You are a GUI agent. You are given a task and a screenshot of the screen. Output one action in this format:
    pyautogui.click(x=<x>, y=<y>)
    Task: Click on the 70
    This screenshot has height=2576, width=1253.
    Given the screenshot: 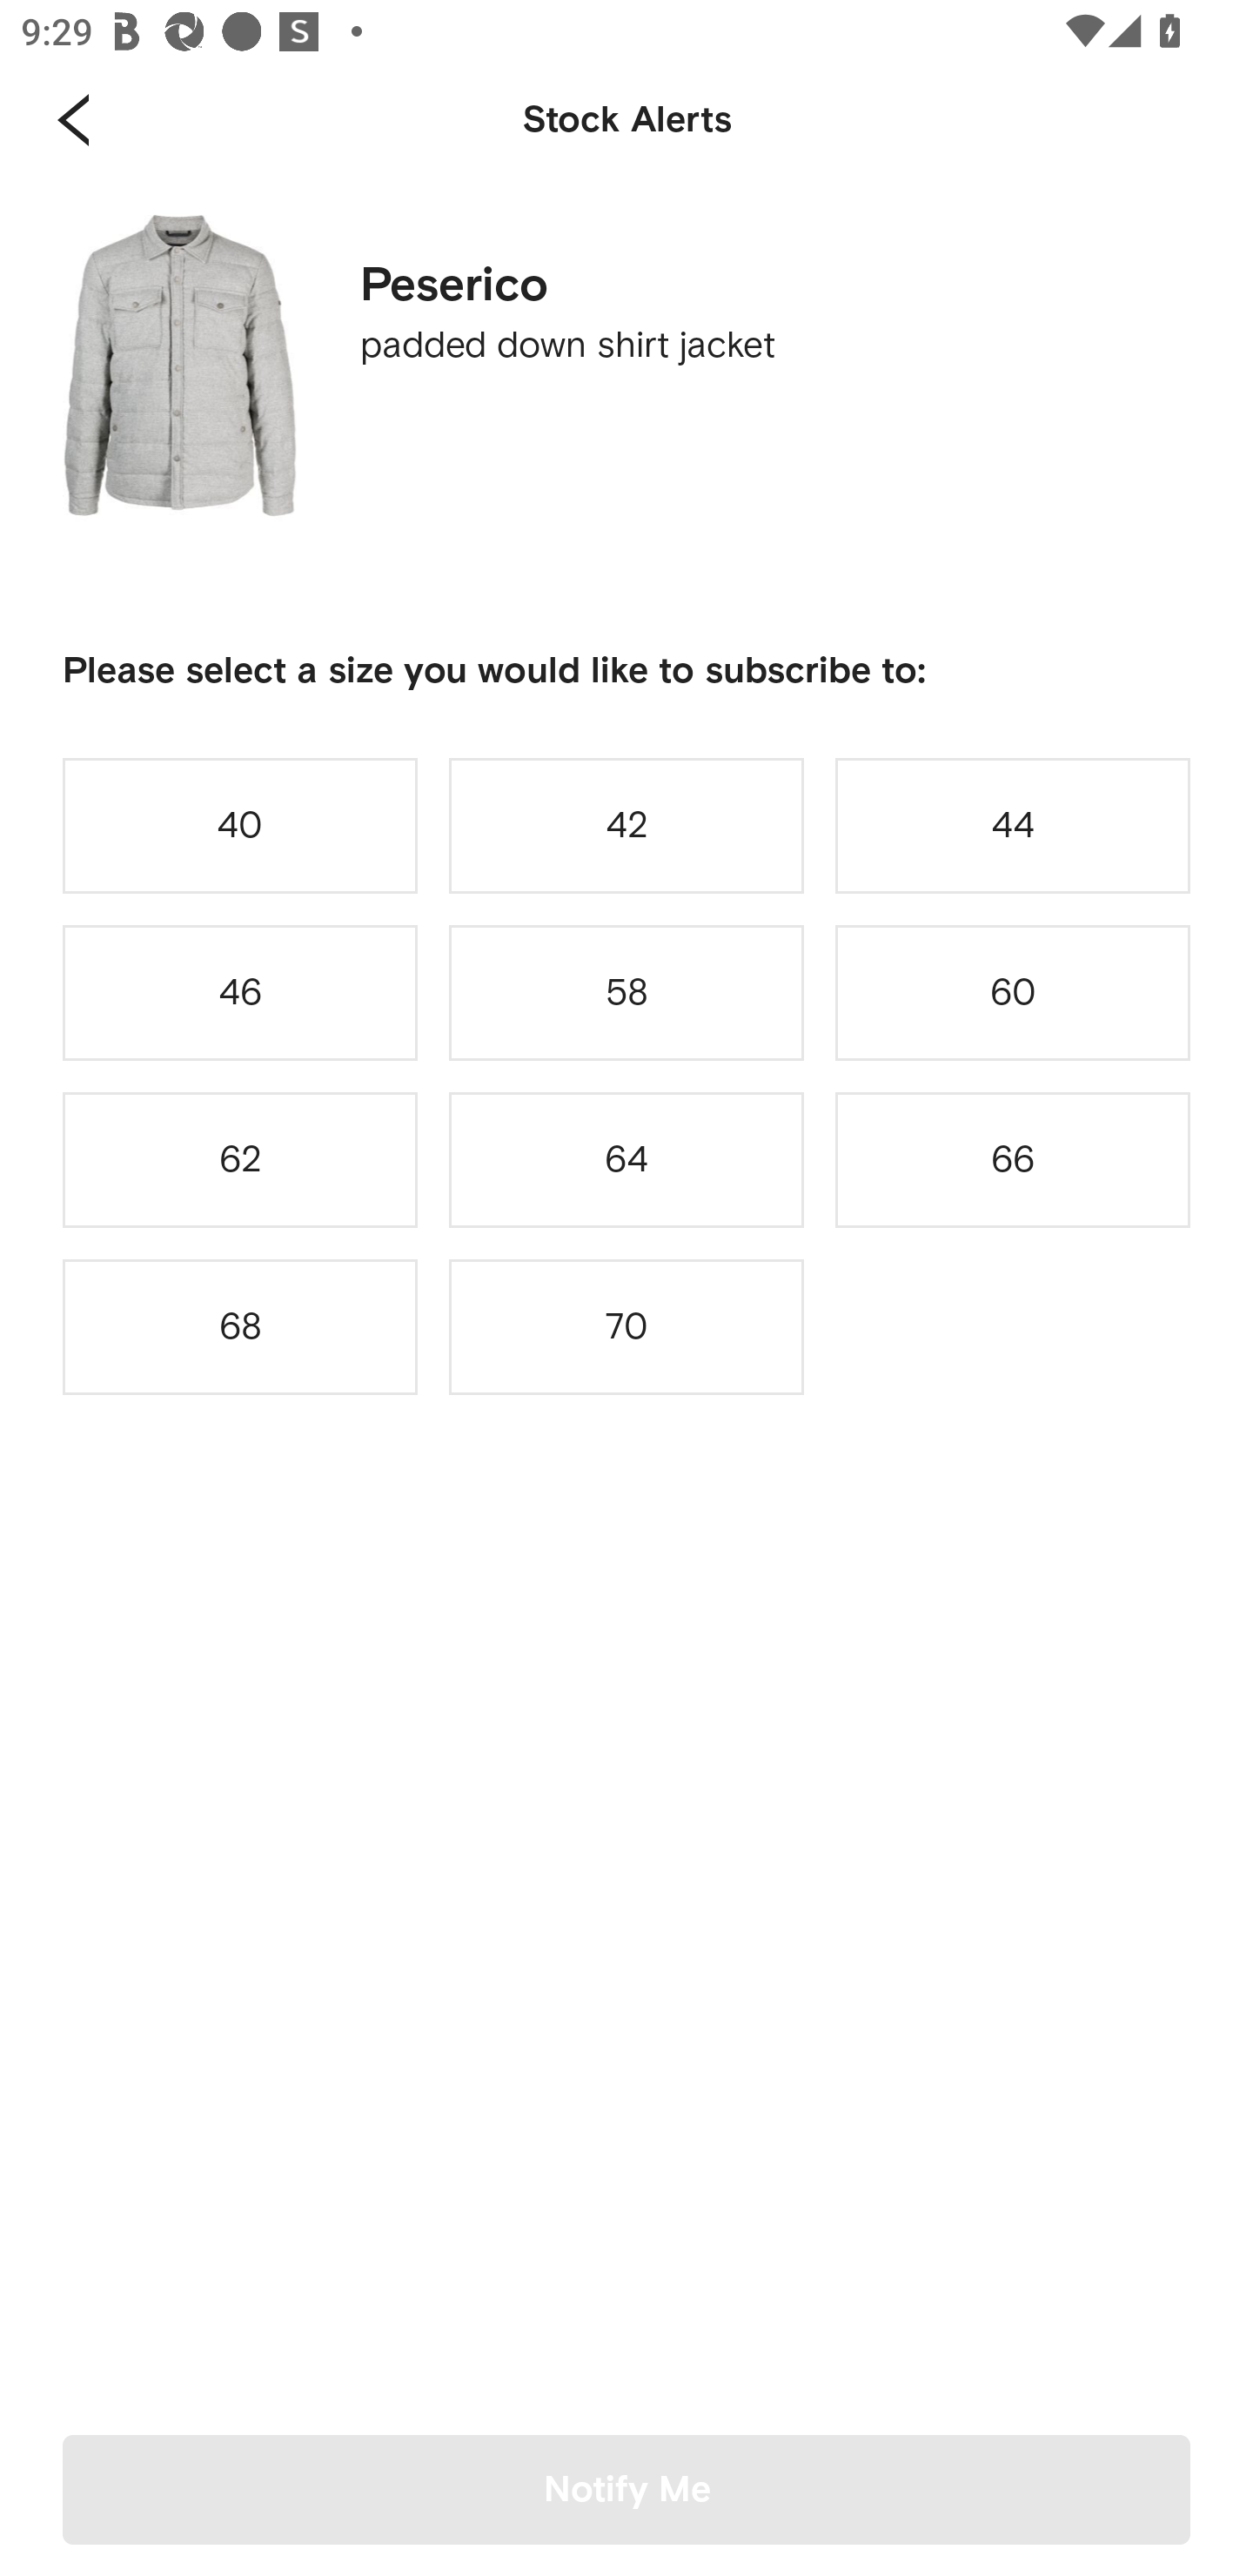 What is the action you would take?
    pyautogui.click(x=626, y=1328)
    